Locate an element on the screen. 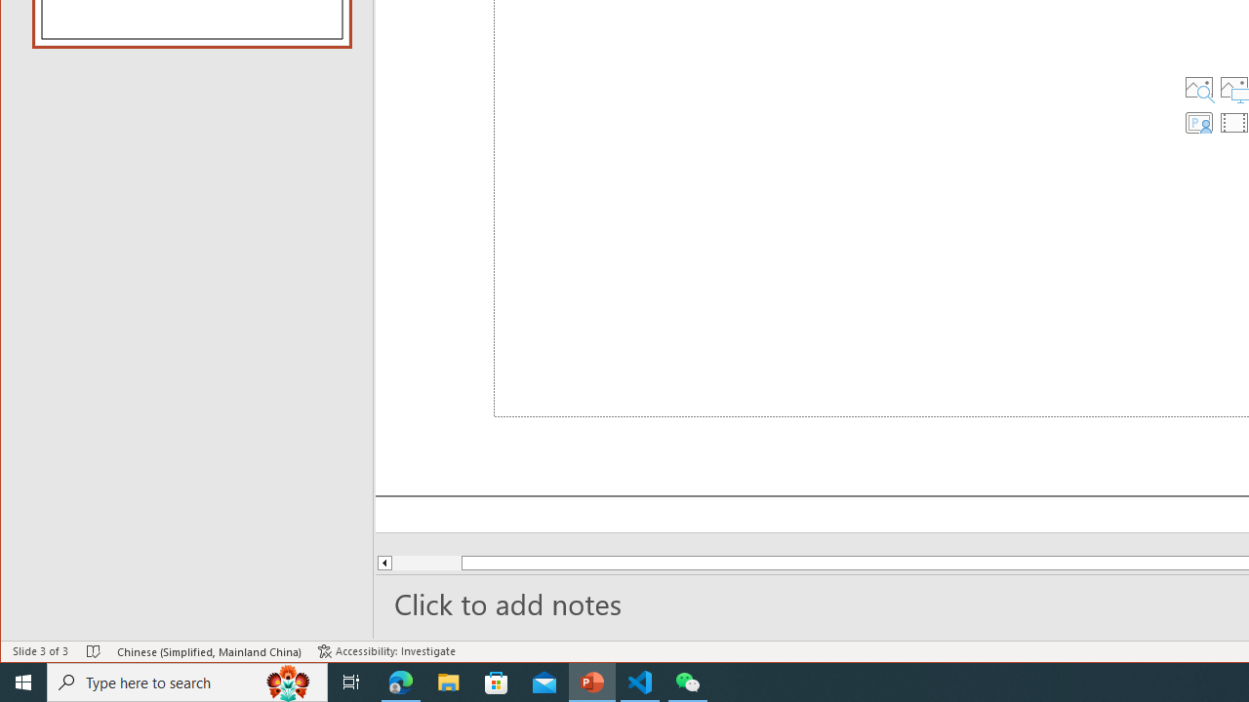 This screenshot has width=1249, height=702. Stock Images is located at coordinates (1199, 88).